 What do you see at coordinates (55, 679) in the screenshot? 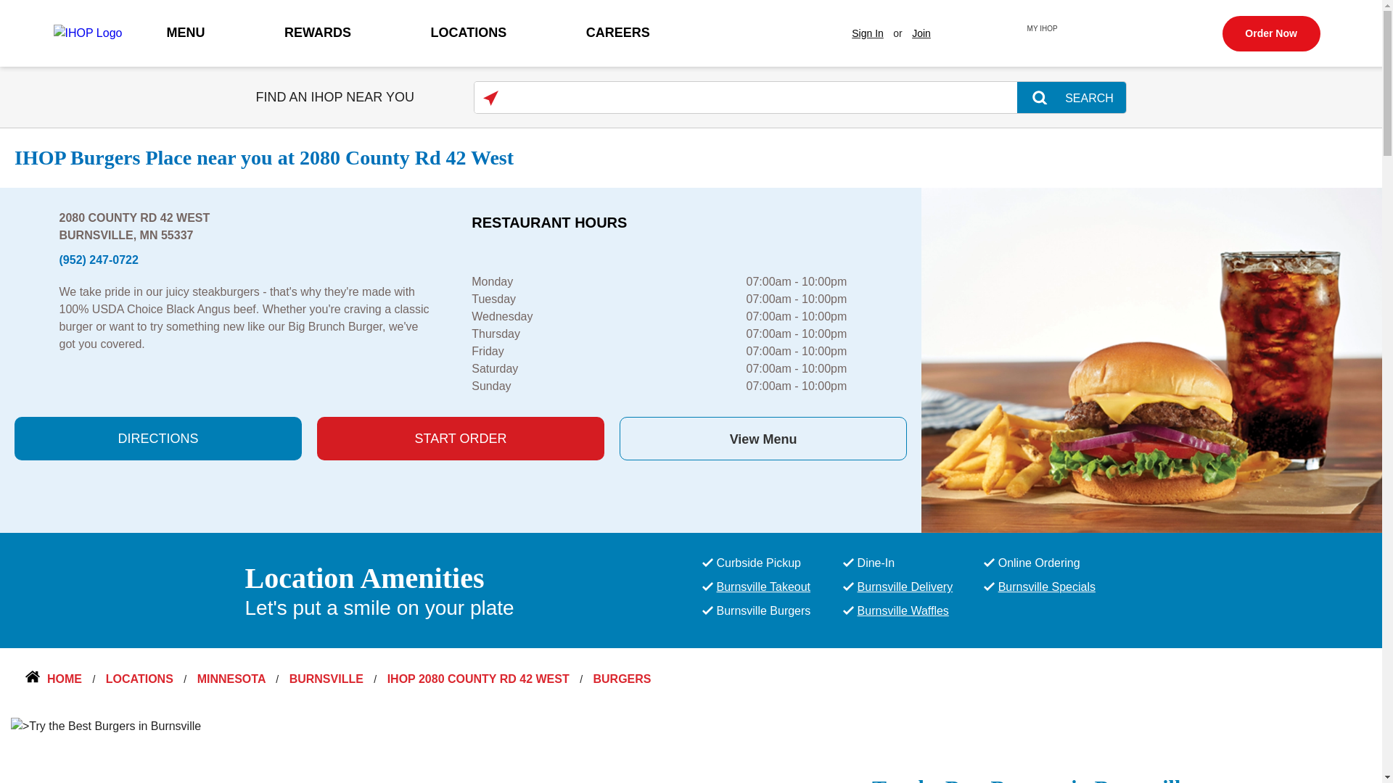
I see `HOME` at bounding box center [55, 679].